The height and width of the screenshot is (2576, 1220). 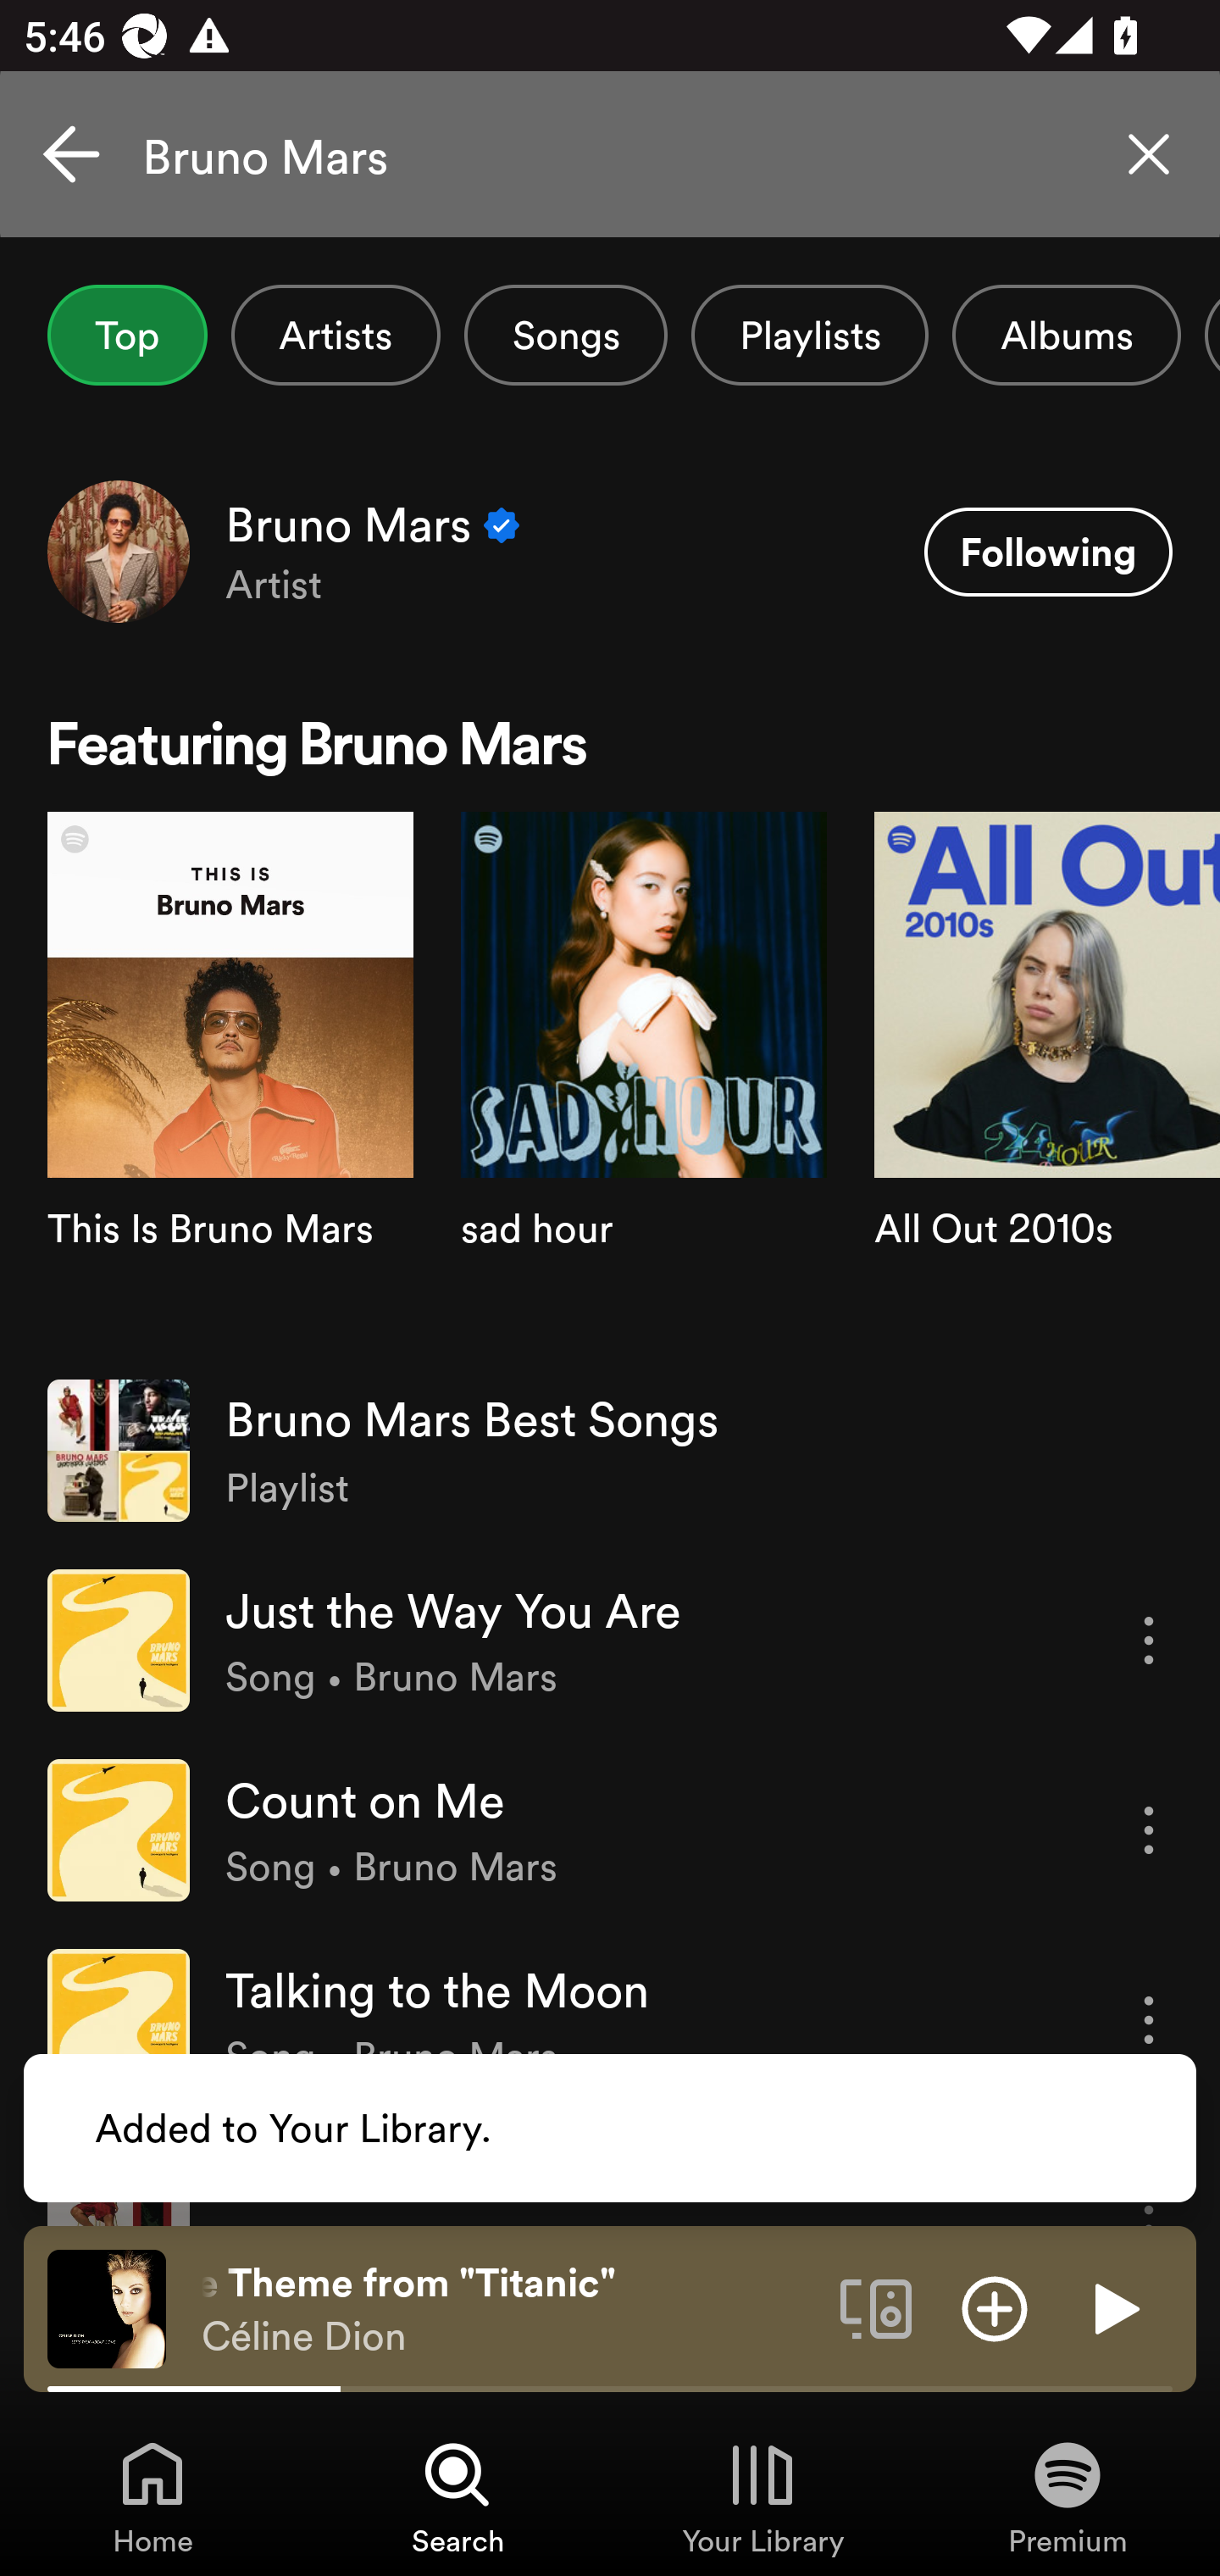 I want to click on Artists, so click(x=335, y=335).